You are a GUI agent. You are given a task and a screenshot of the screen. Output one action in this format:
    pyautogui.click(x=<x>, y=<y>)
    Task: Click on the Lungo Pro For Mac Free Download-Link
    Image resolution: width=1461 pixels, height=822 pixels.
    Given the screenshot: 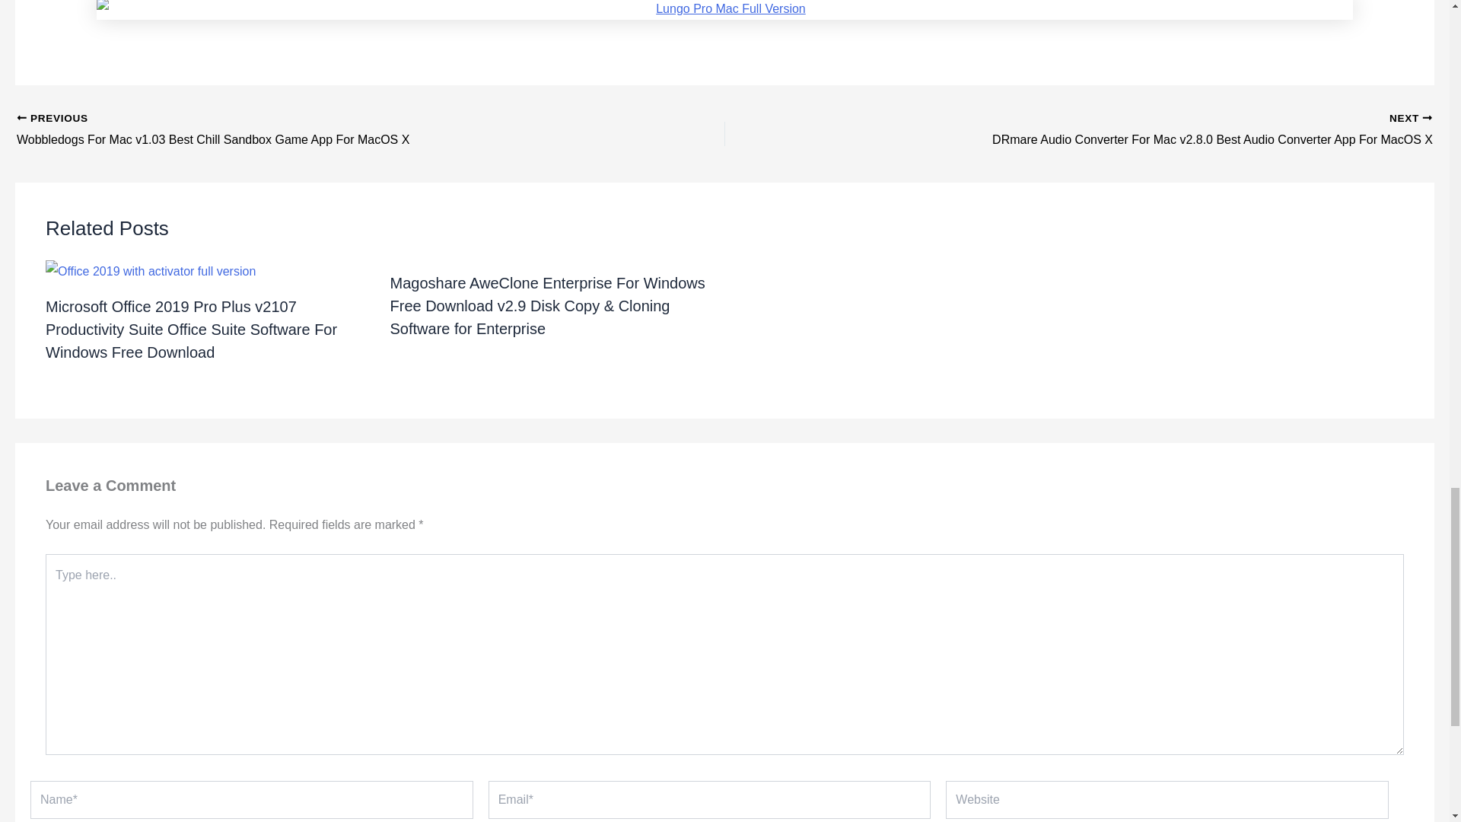 What is the action you would take?
    pyautogui.click(x=724, y=11)
    